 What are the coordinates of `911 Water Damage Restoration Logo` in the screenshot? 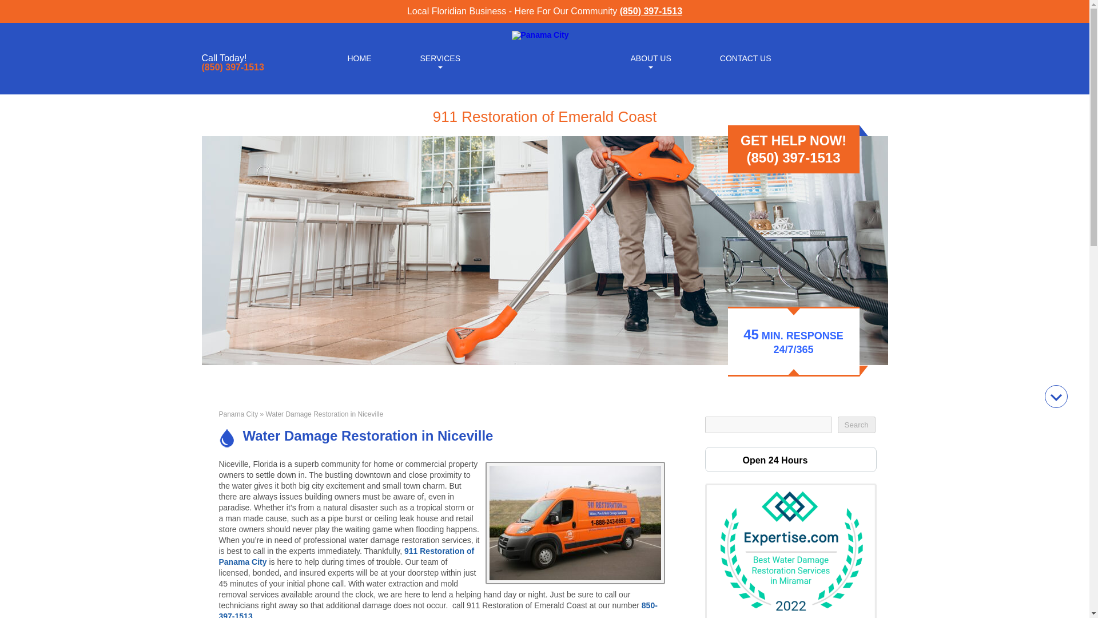 It's located at (540, 34).